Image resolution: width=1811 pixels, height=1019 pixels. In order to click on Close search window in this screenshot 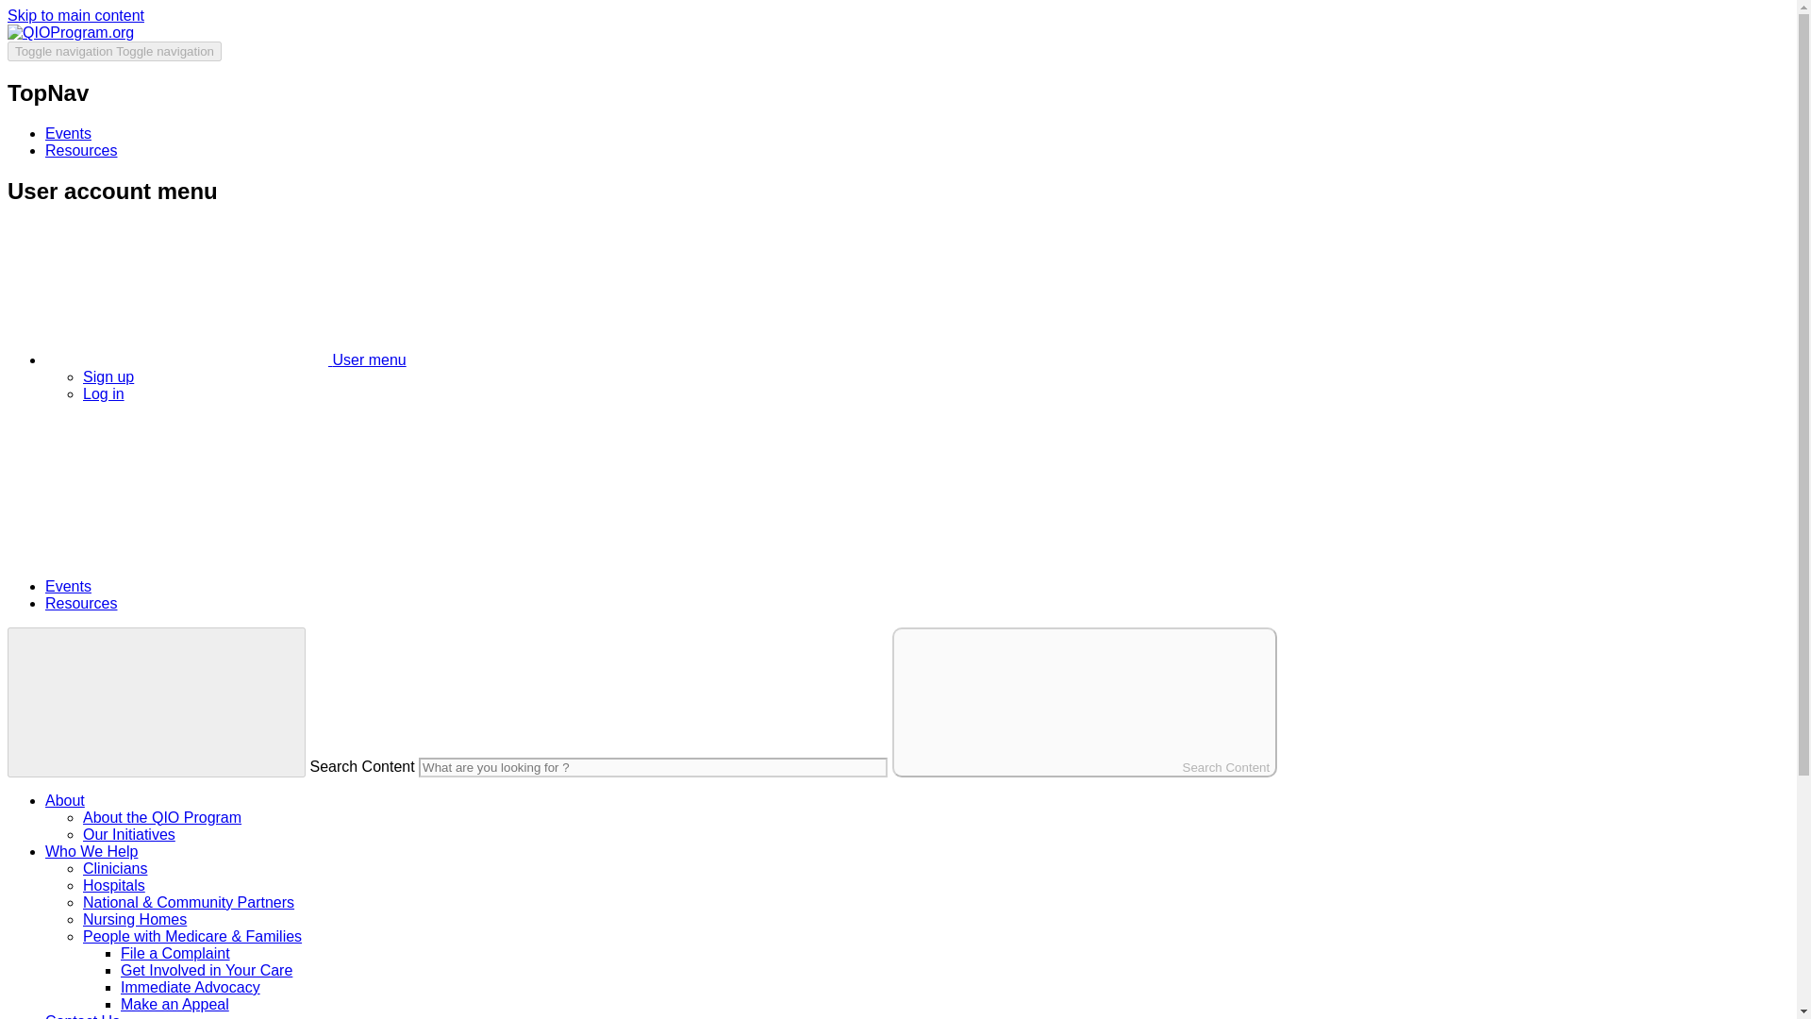, I will do `click(157, 702)`.